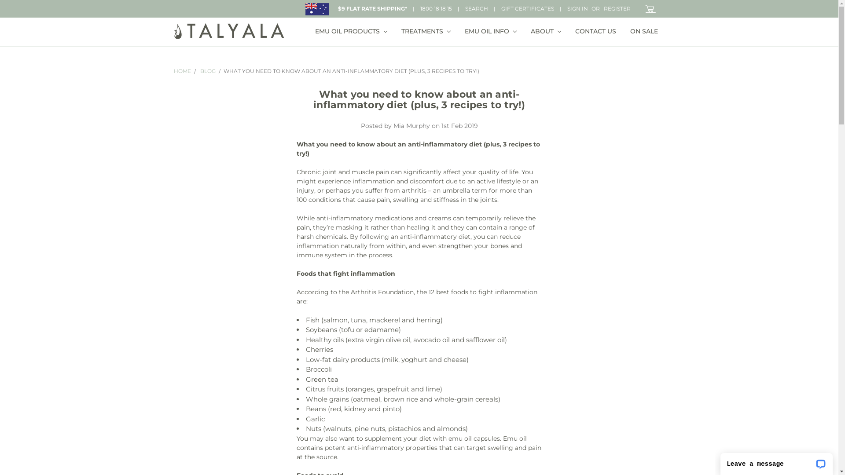 This screenshot has height=475, width=845. What do you see at coordinates (577, 9) in the screenshot?
I see `SIGN IN` at bounding box center [577, 9].